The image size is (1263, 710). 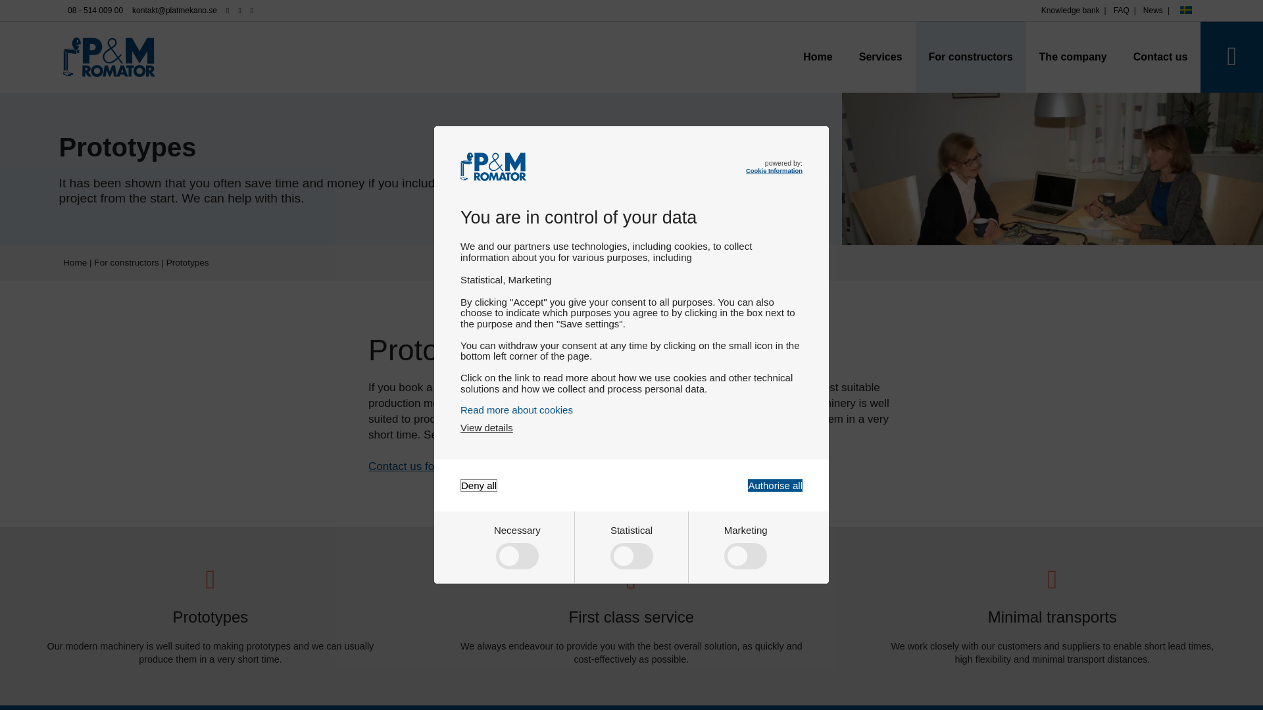 I want to click on Cookie Information, so click(x=774, y=170).